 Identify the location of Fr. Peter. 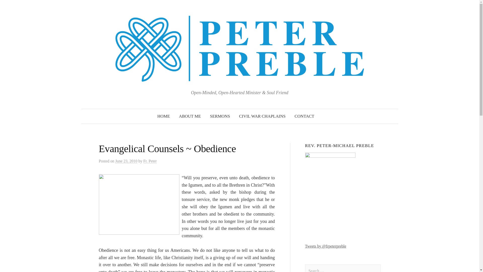
(150, 161).